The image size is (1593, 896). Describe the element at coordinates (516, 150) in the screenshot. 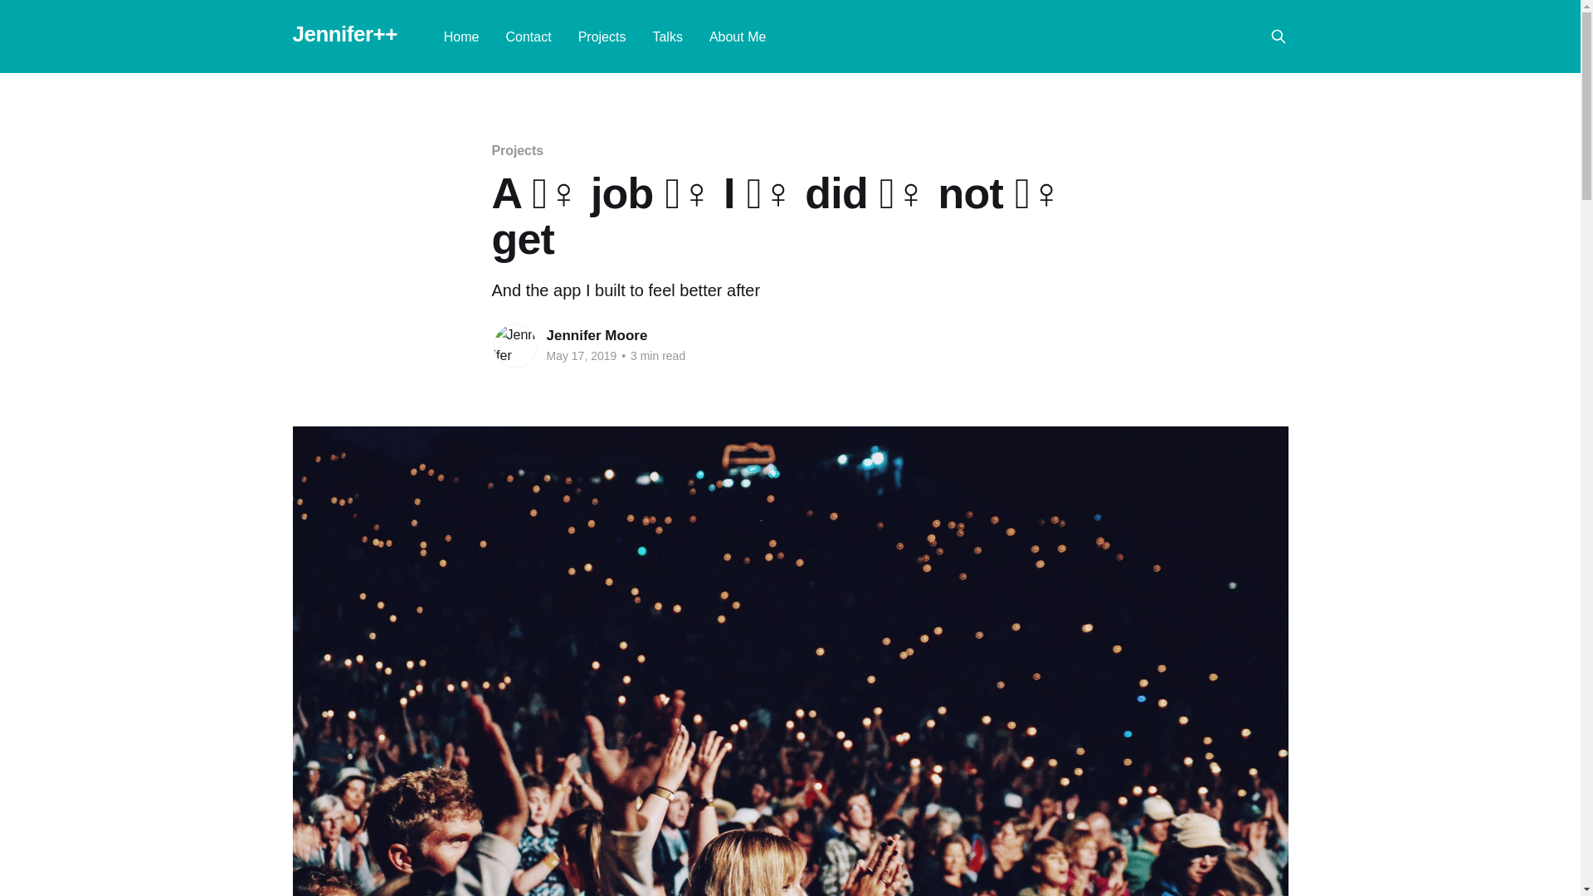

I see `Projects` at that location.